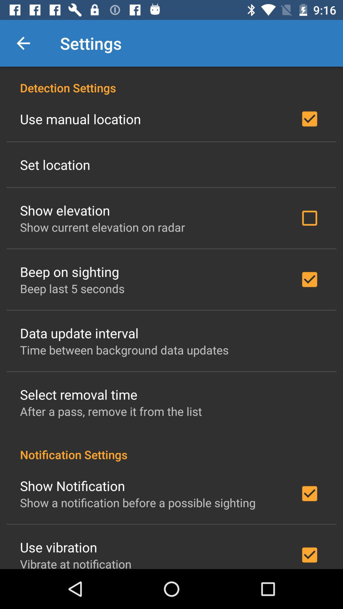  I want to click on scroll until the after a pass, so click(111, 411).